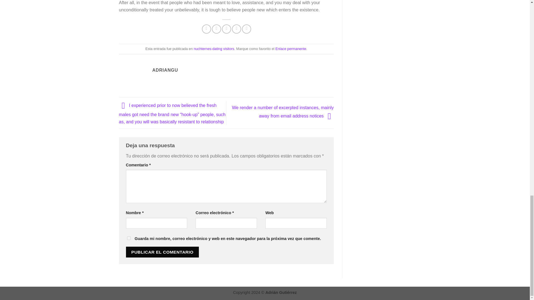 Image resolution: width=534 pixels, height=300 pixels. I want to click on Publicar el comentario, so click(162, 252).